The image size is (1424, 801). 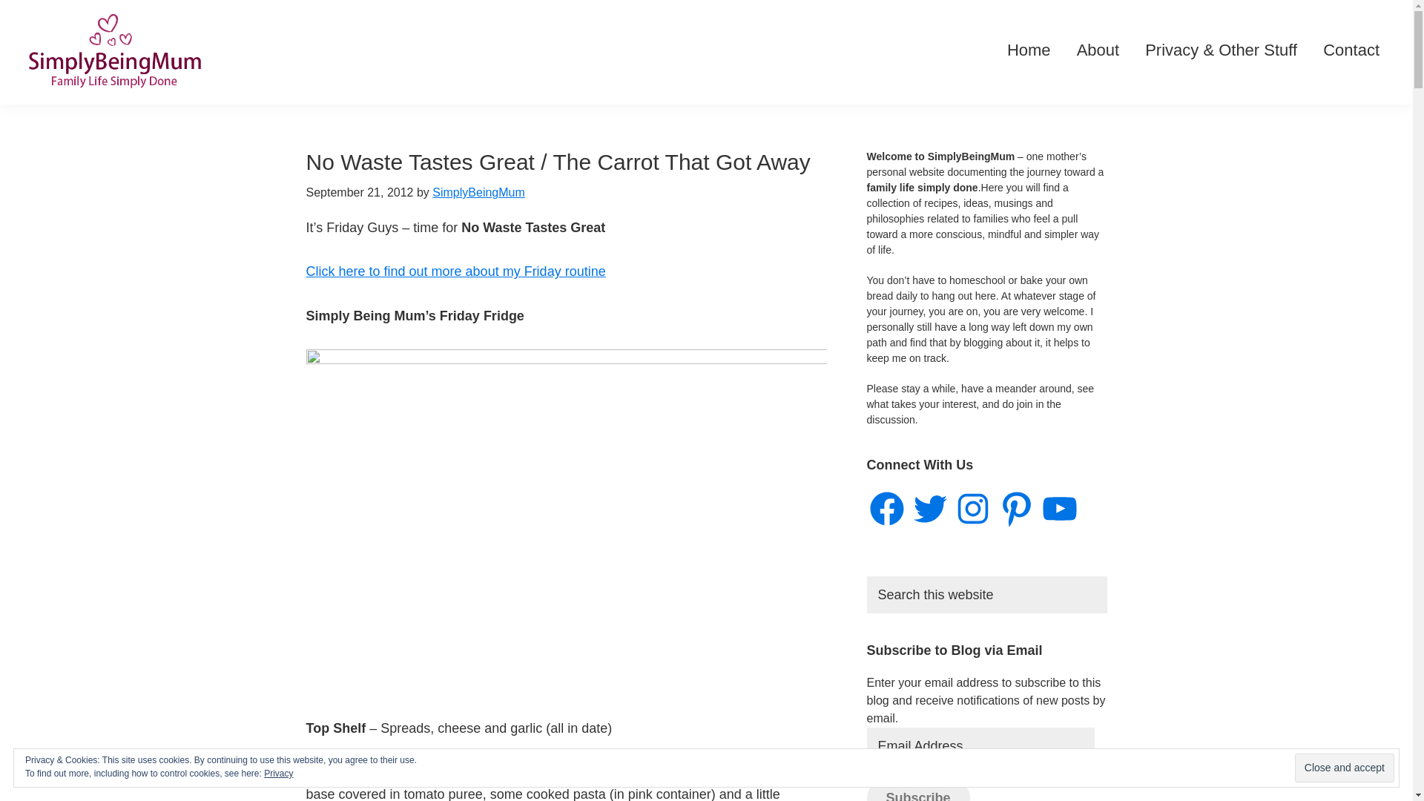 What do you see at coordinates (1351, 50) in the screenshot?
I see `Contact` at bounding box center [1351, 50].